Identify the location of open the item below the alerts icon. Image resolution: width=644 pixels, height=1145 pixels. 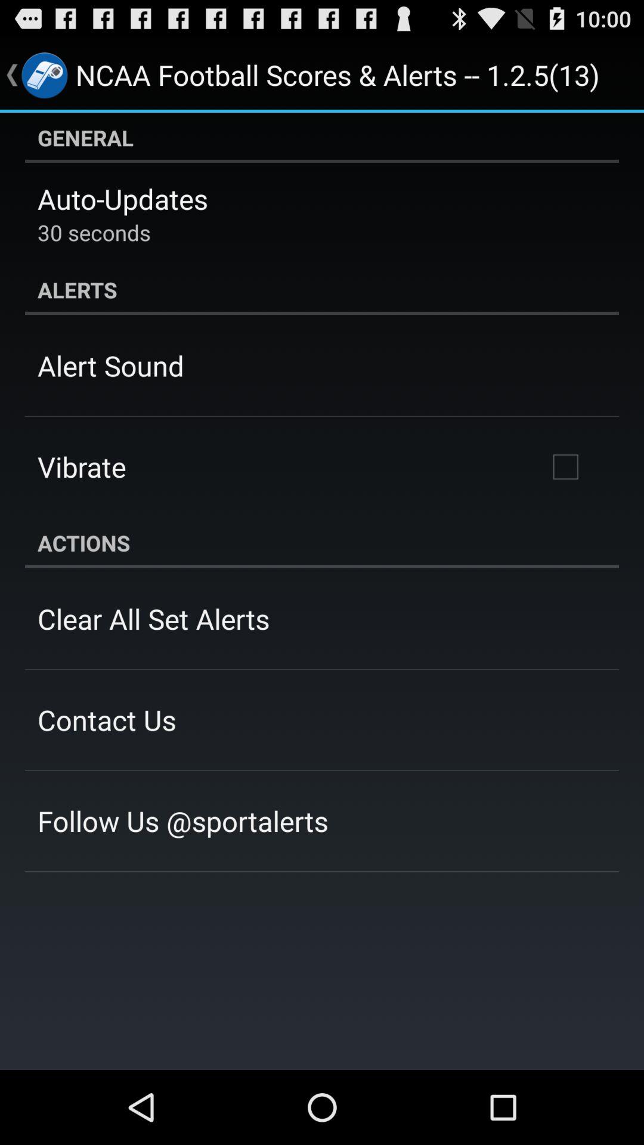
(565, 467).